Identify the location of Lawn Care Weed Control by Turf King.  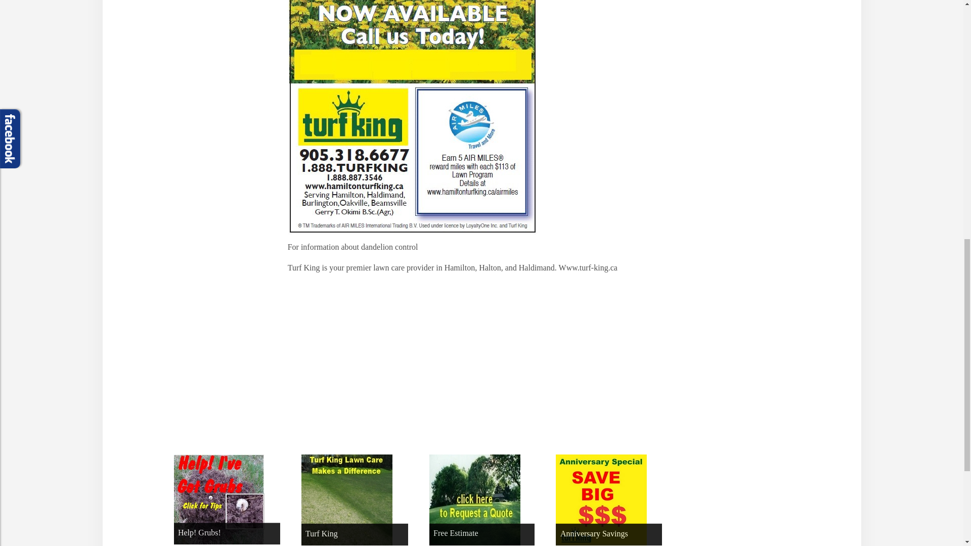
(413, 117).